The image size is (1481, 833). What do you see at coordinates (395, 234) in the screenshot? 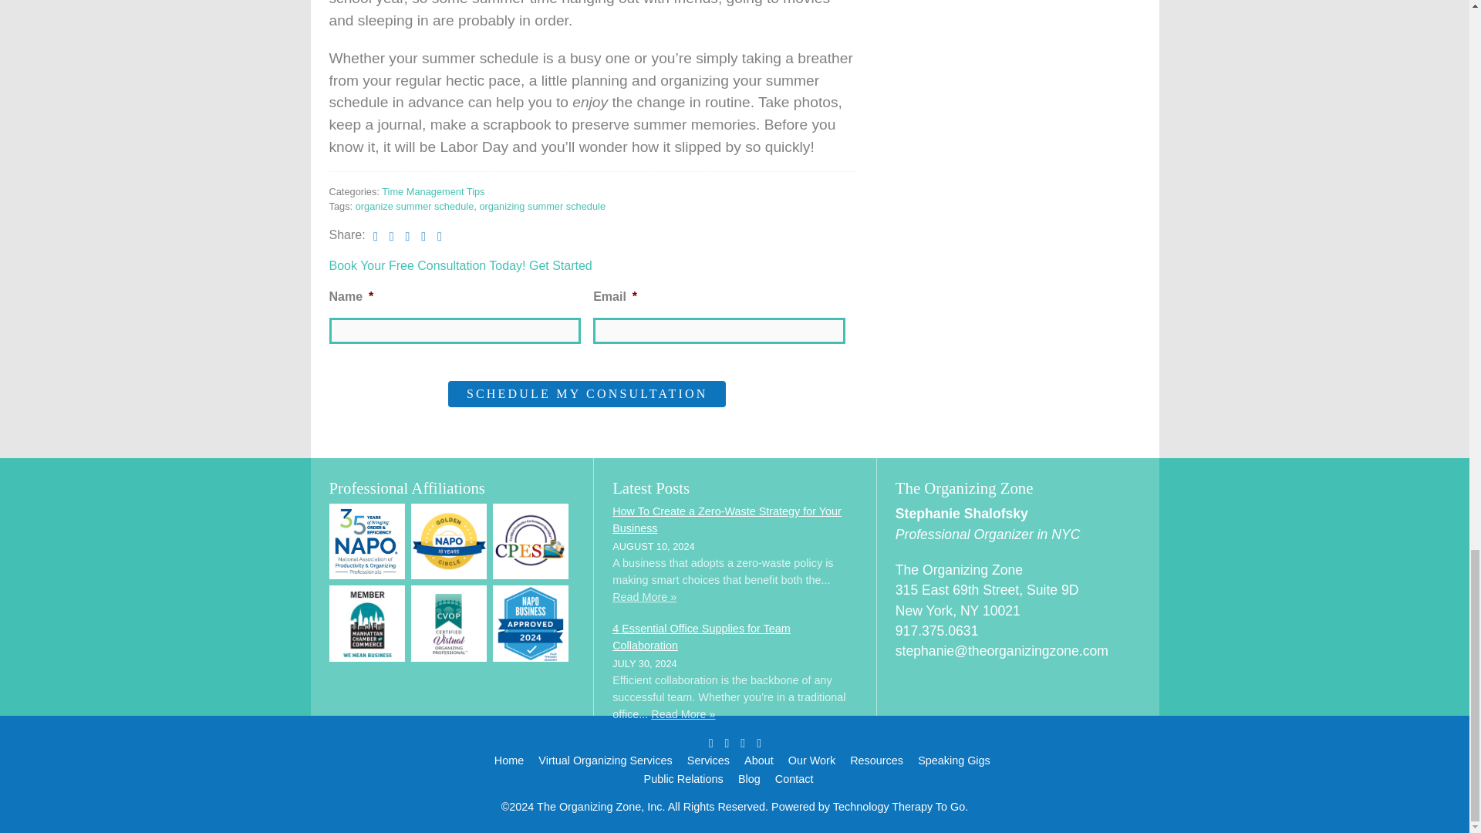
I see `twitter` at bounding box center [395, 234].